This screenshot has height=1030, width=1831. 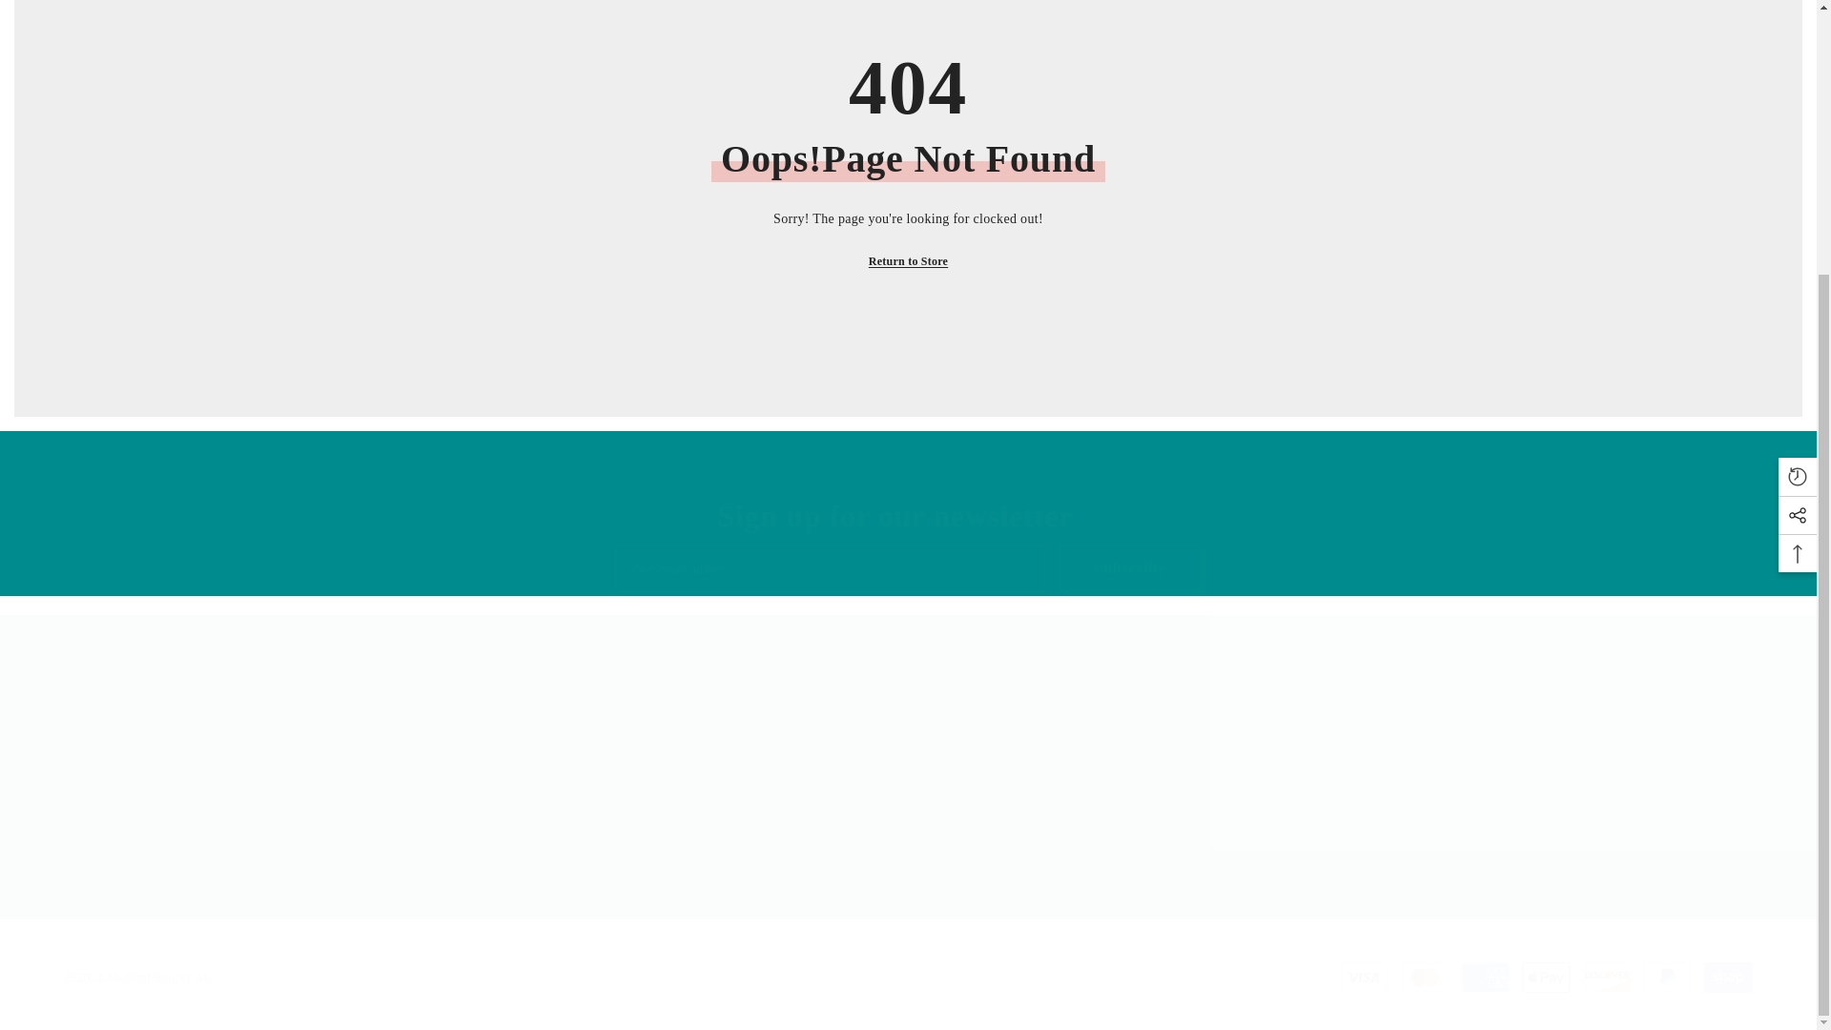 I want to click on Discover, so click(x=1607, y=977).